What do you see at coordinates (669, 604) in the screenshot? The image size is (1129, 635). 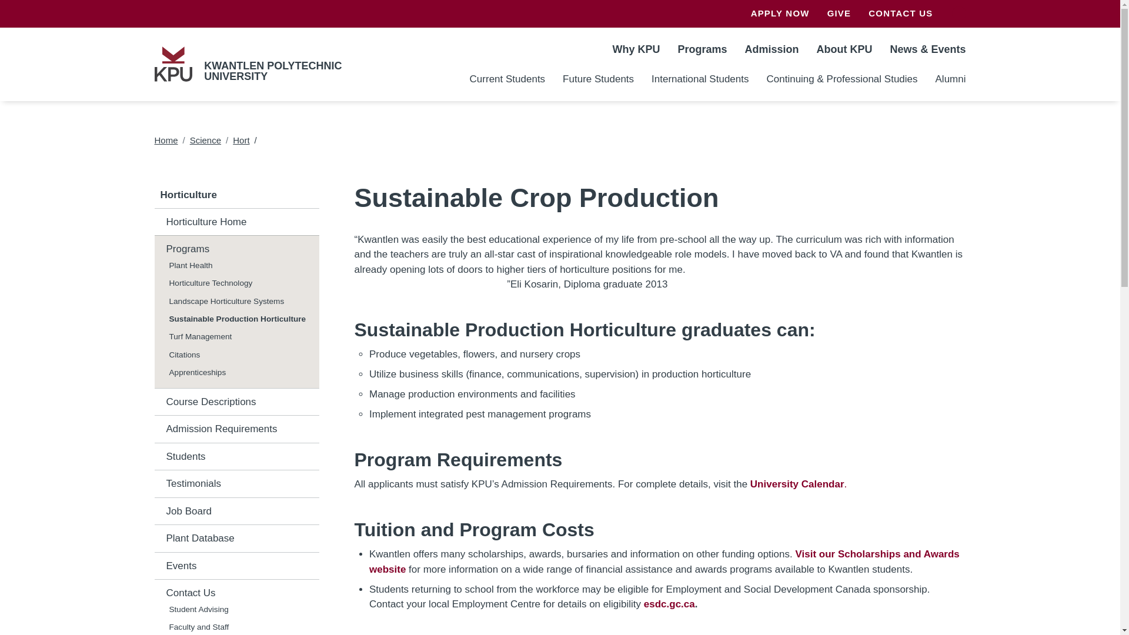 I see `ei` at bounding box center [669, 604].